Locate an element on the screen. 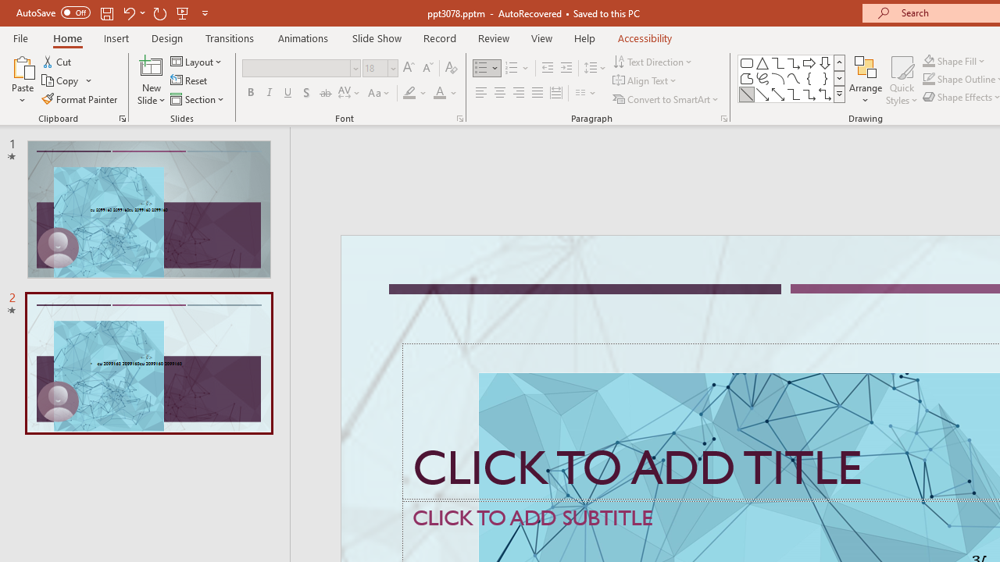  Connector: Elbow Double-Arrow is located at coordinates (825, 94).